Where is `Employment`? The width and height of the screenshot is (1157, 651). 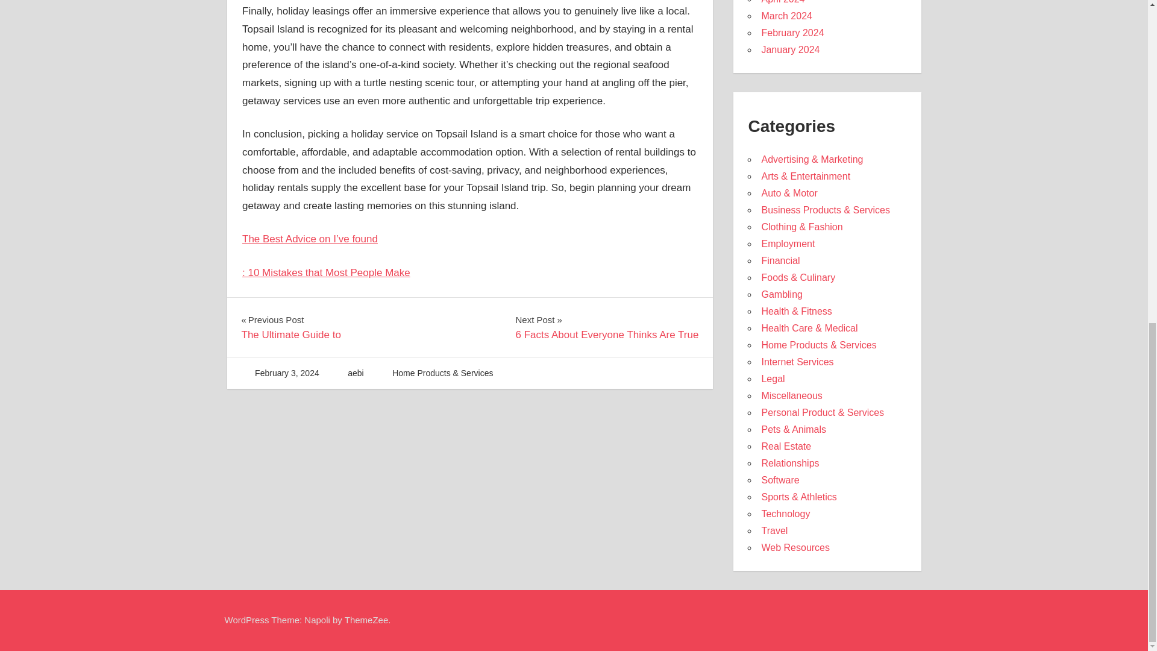
Employment is located at coordinates (788, 244).